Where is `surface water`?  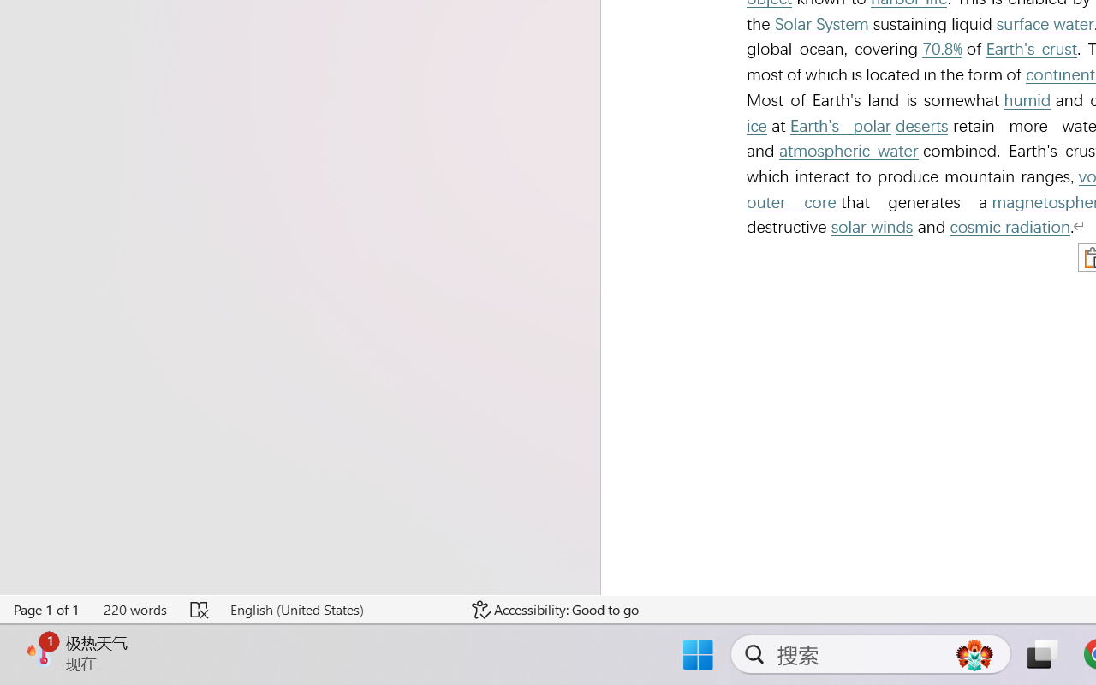 surface water is located at coordinates (1045, 24).